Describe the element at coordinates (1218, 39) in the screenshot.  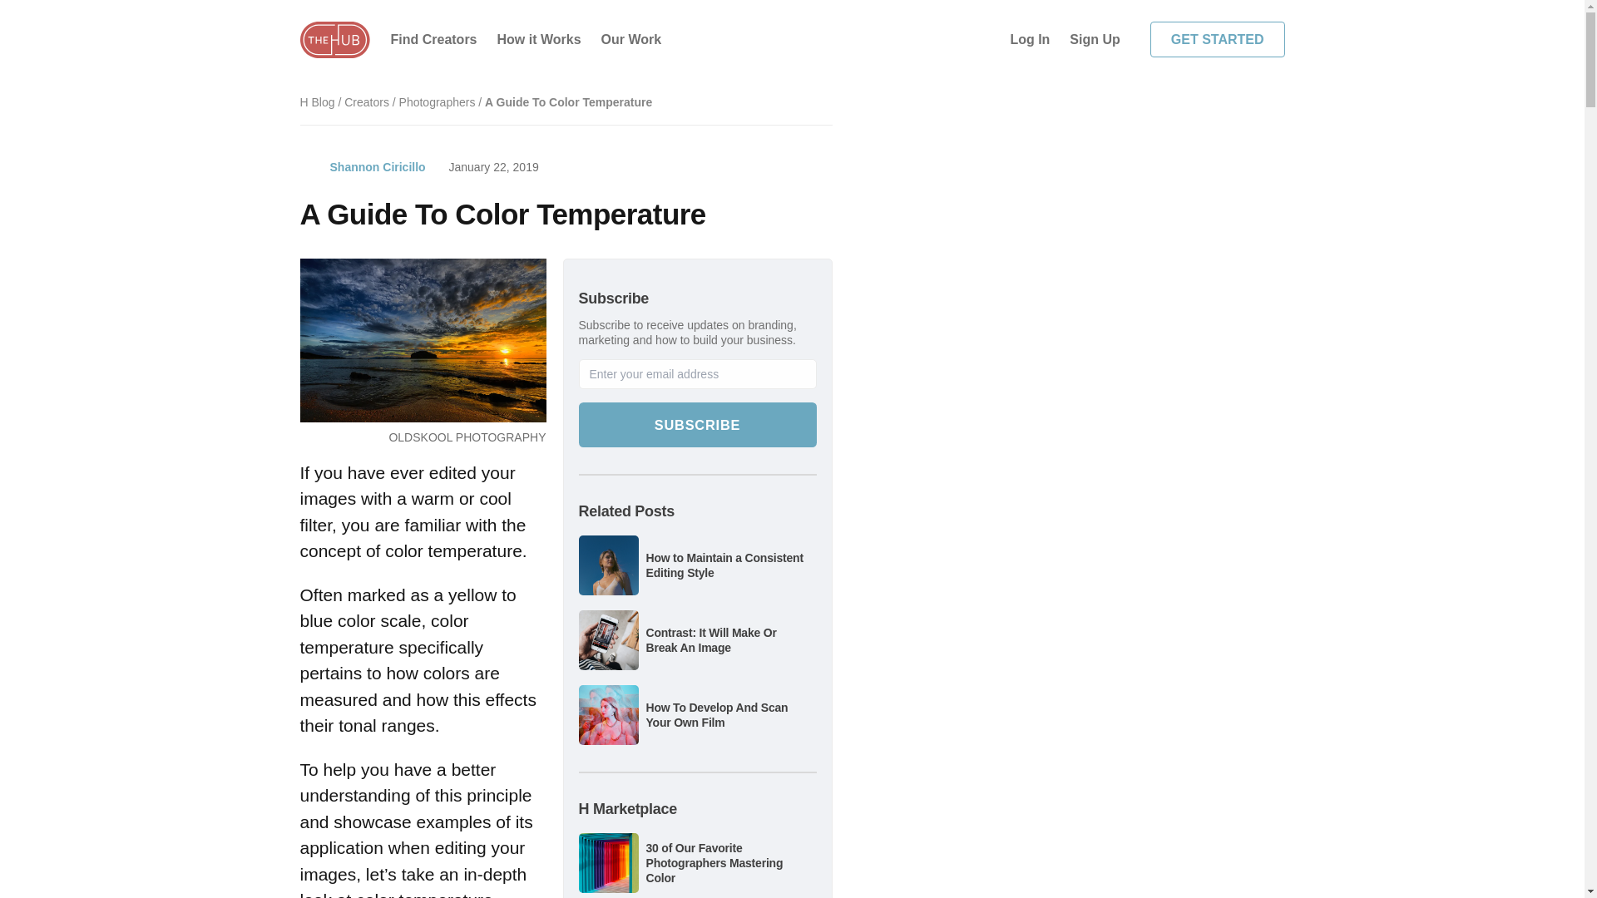
I see `Get started` at that location.